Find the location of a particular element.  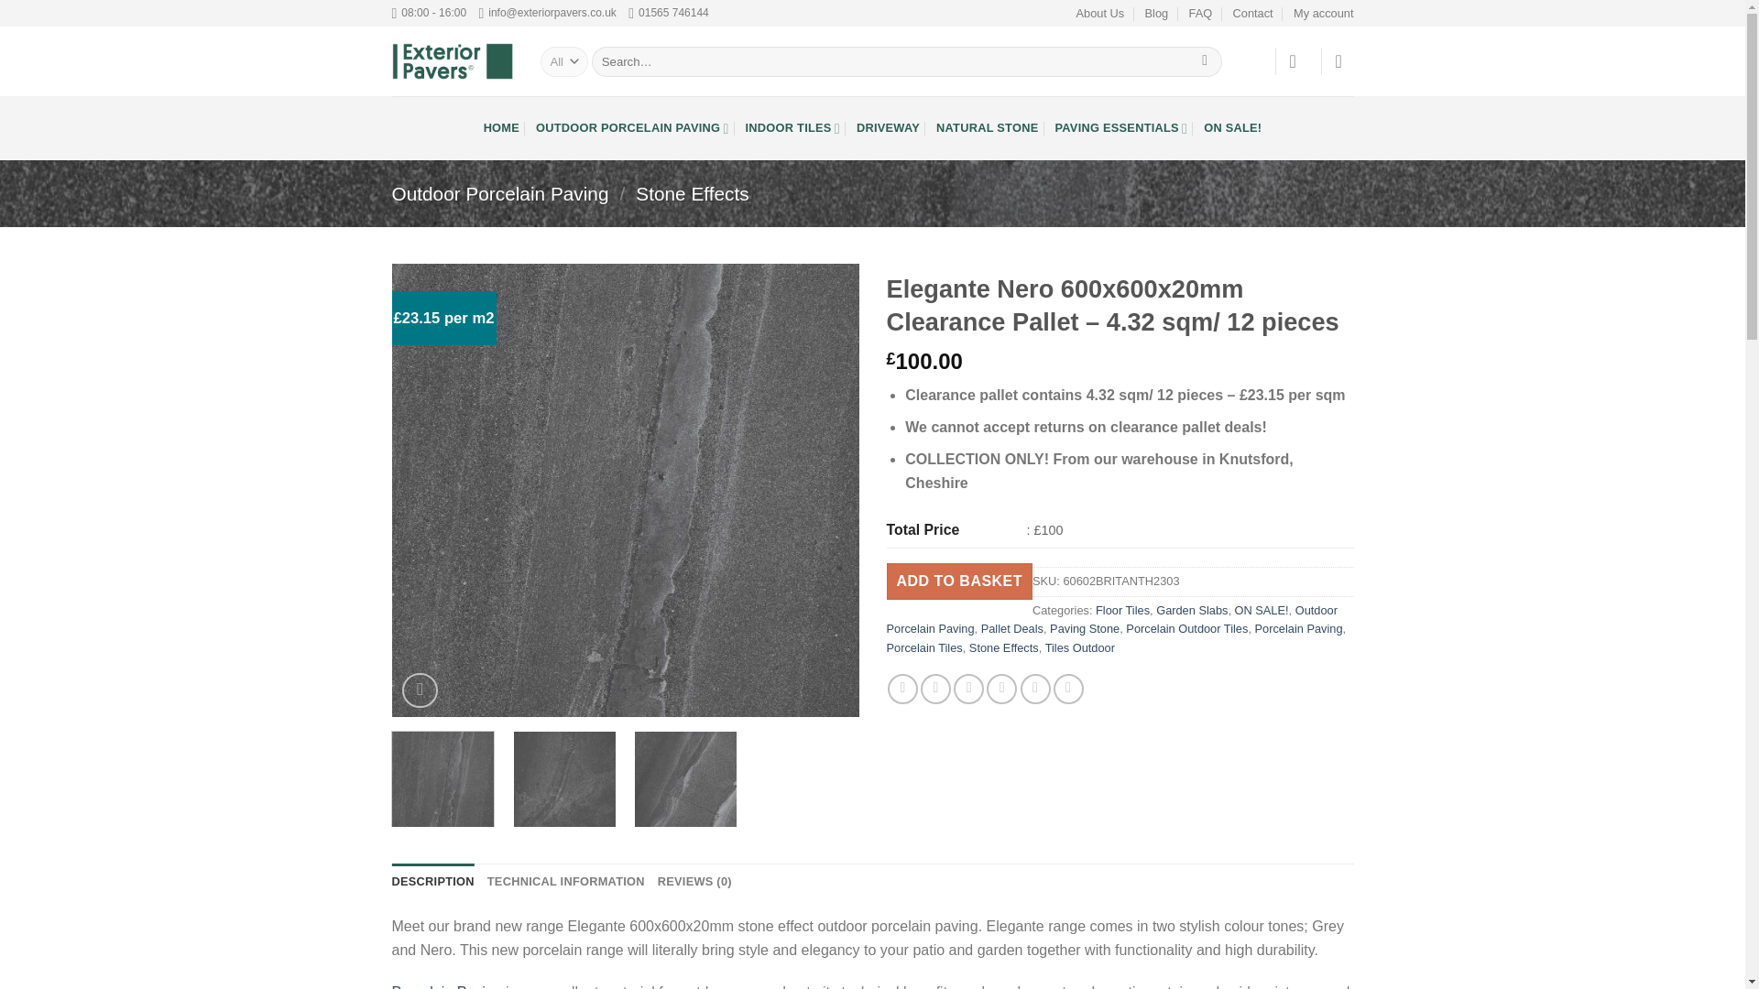

PAVING ESSENTIALS is located at coordinates (1120, 127).